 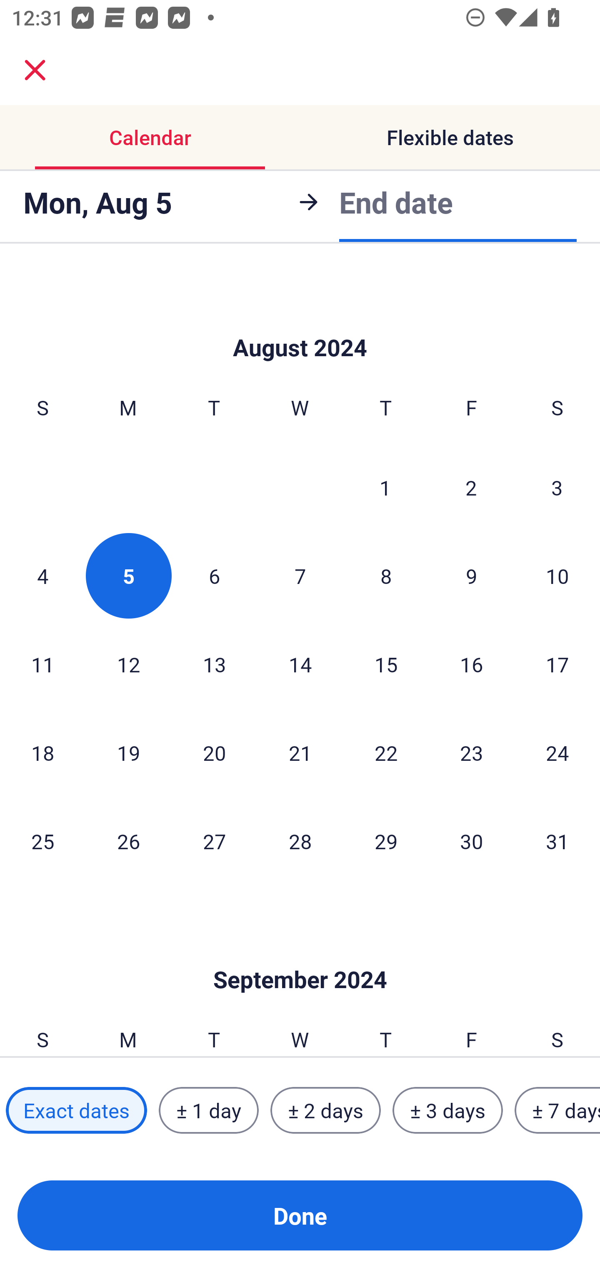 I want to click on 3 Saturday, August 3, 2024, so click(x=557, y=487).